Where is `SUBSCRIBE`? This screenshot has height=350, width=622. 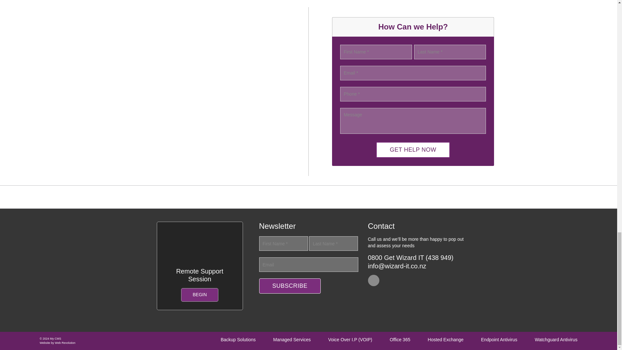
SUBSCRIBE is located at coordinates (290, 286).